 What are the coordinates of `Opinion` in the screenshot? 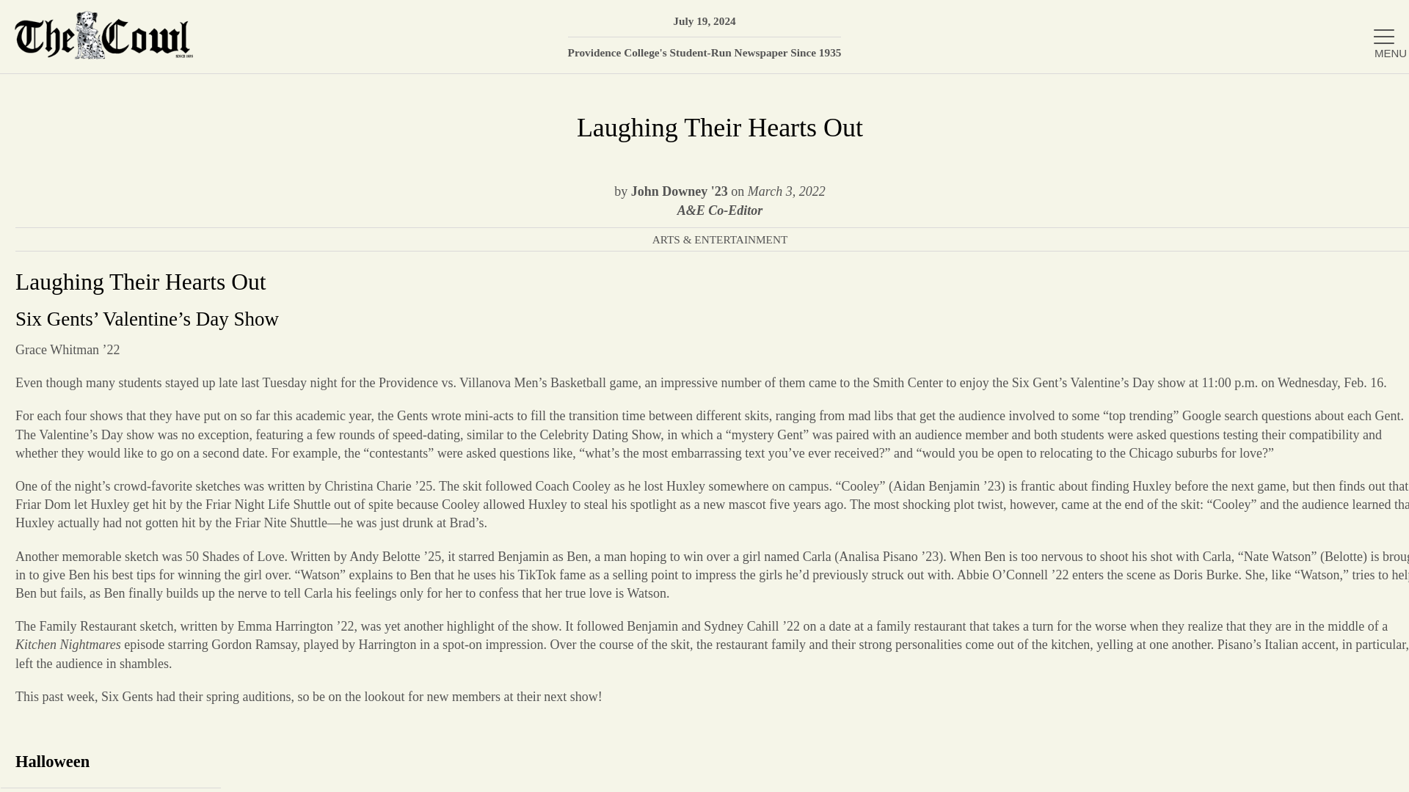 It's located at (1234, 264).